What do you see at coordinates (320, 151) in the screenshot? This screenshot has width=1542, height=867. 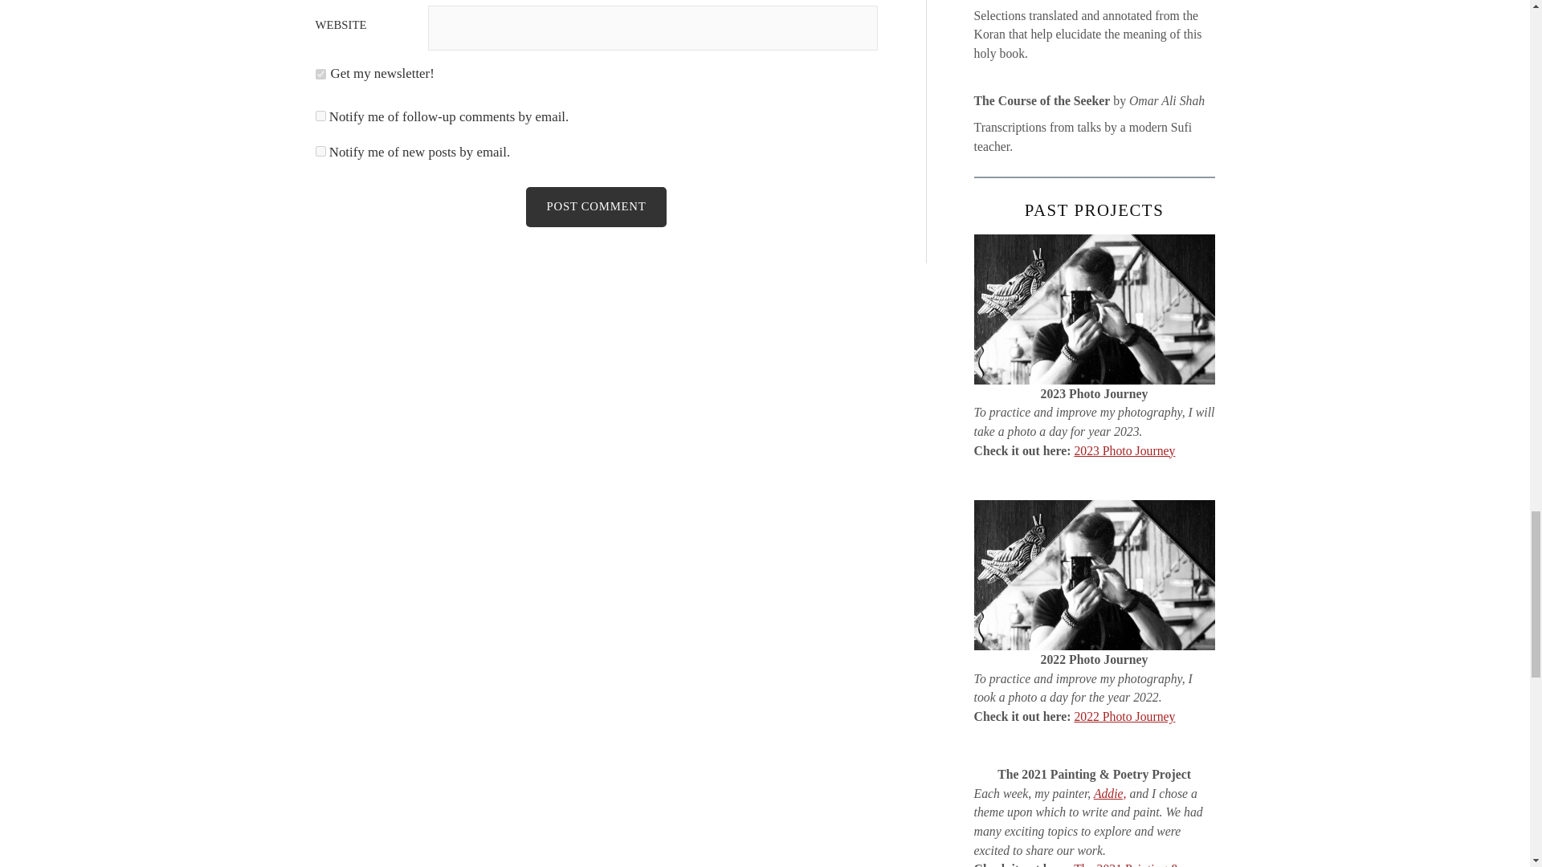 I see `subscribe` at bounding box center [320, 151].